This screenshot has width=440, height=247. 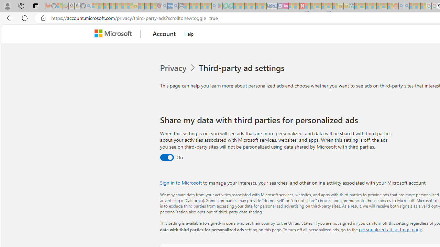 I want to click on Sign in to Microsoft, so click(x=181, y=183).